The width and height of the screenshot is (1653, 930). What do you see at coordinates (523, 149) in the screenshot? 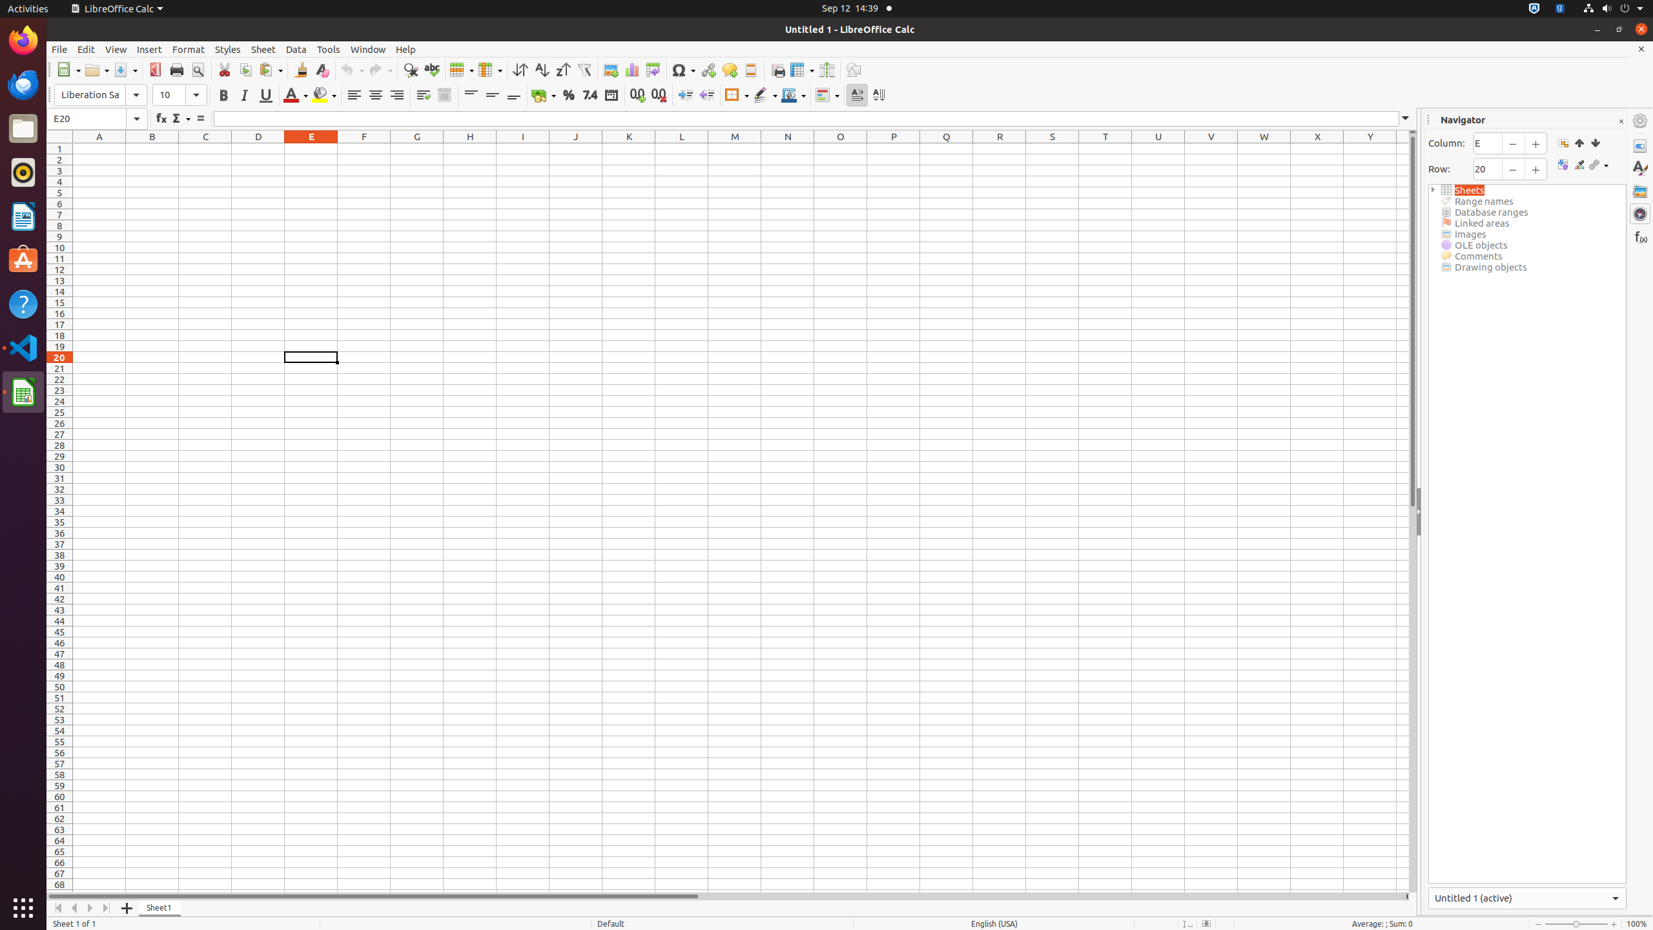
I see `I1` at bounding box center [523, 149].